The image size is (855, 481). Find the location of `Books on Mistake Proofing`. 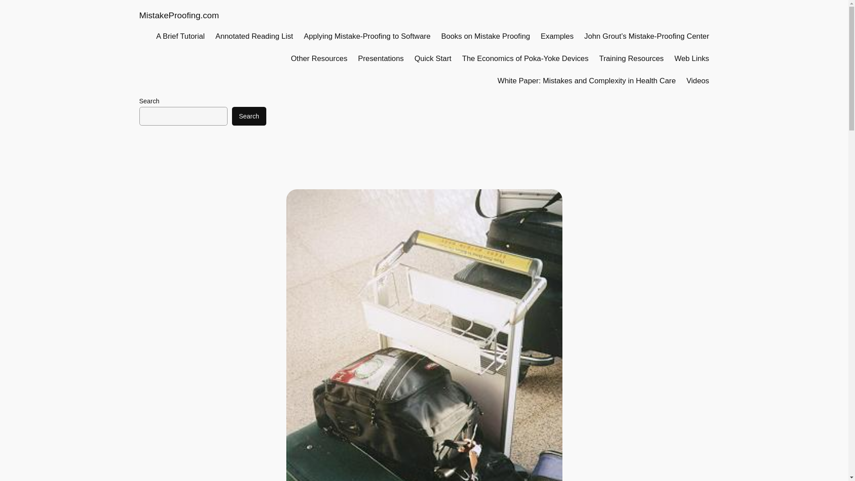

Books on Mistake Proofing is located at coordinates (485, 37).